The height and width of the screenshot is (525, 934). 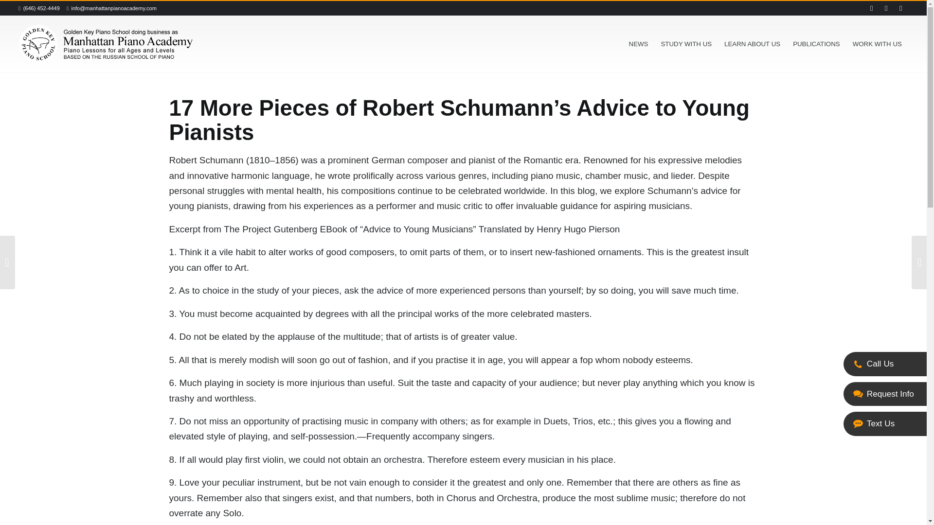 I want to click on Youtube, so click(x=872, y=8).